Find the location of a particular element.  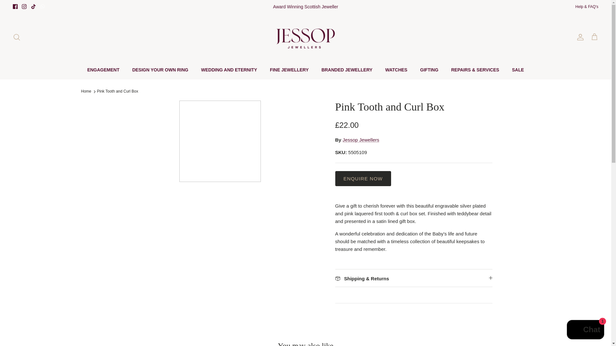

Facebook is located at coordinates (15, 6).